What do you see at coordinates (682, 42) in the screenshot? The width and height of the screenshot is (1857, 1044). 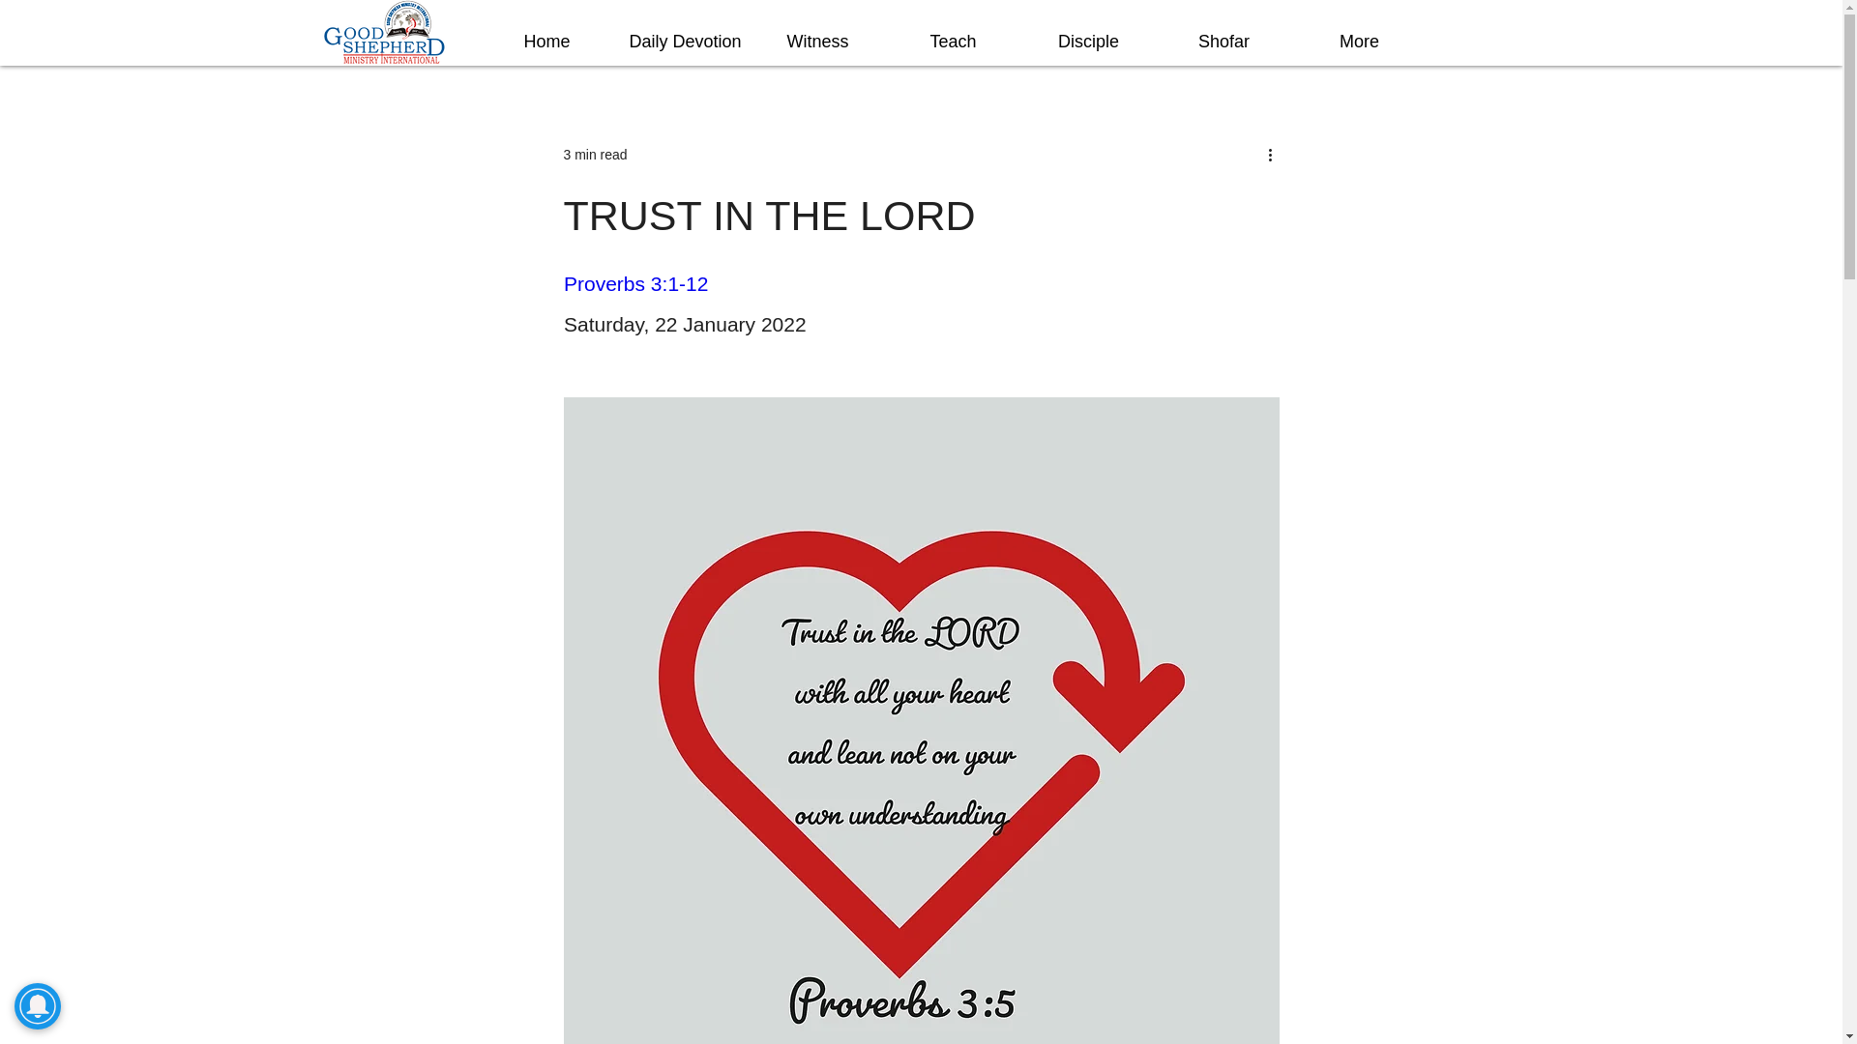 I see `Daily Devotion` at bounding box center [682, 42].